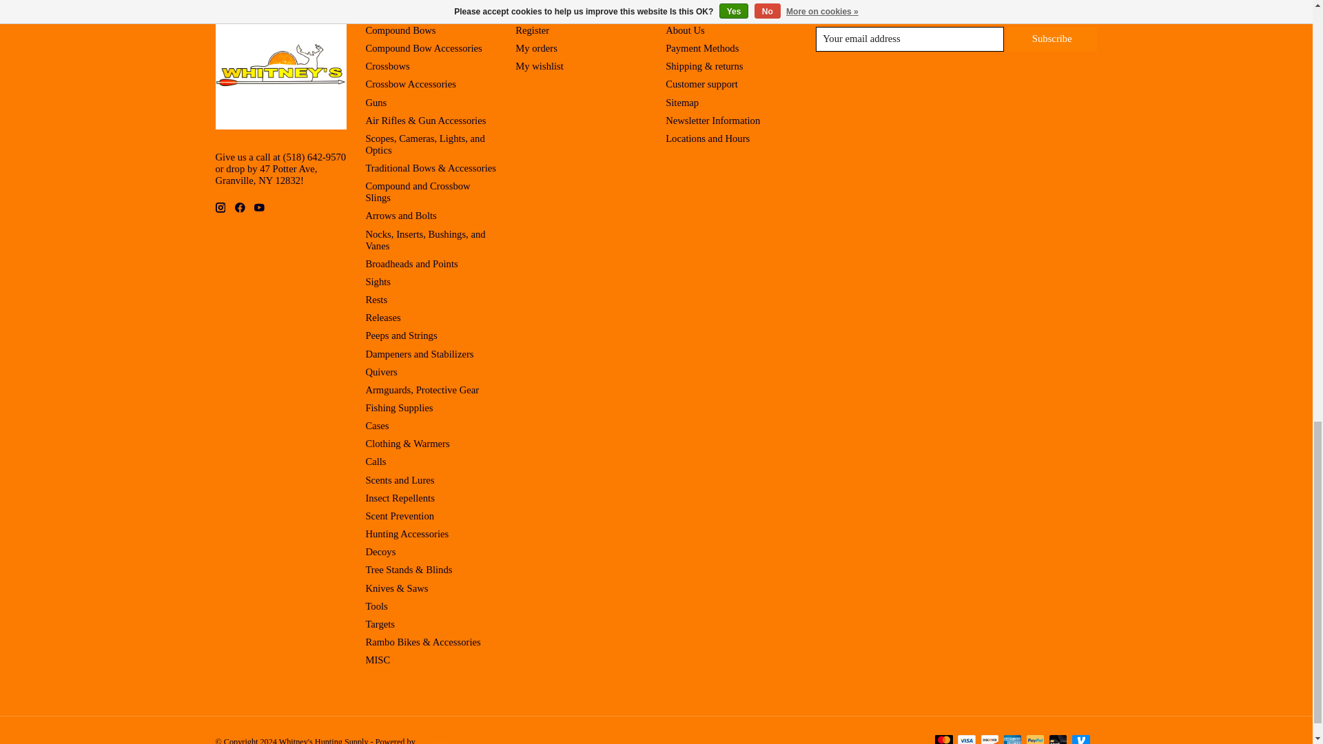  Describe the element at coordinates (536, 48) in the screenshot. I see `My orders` at that location.